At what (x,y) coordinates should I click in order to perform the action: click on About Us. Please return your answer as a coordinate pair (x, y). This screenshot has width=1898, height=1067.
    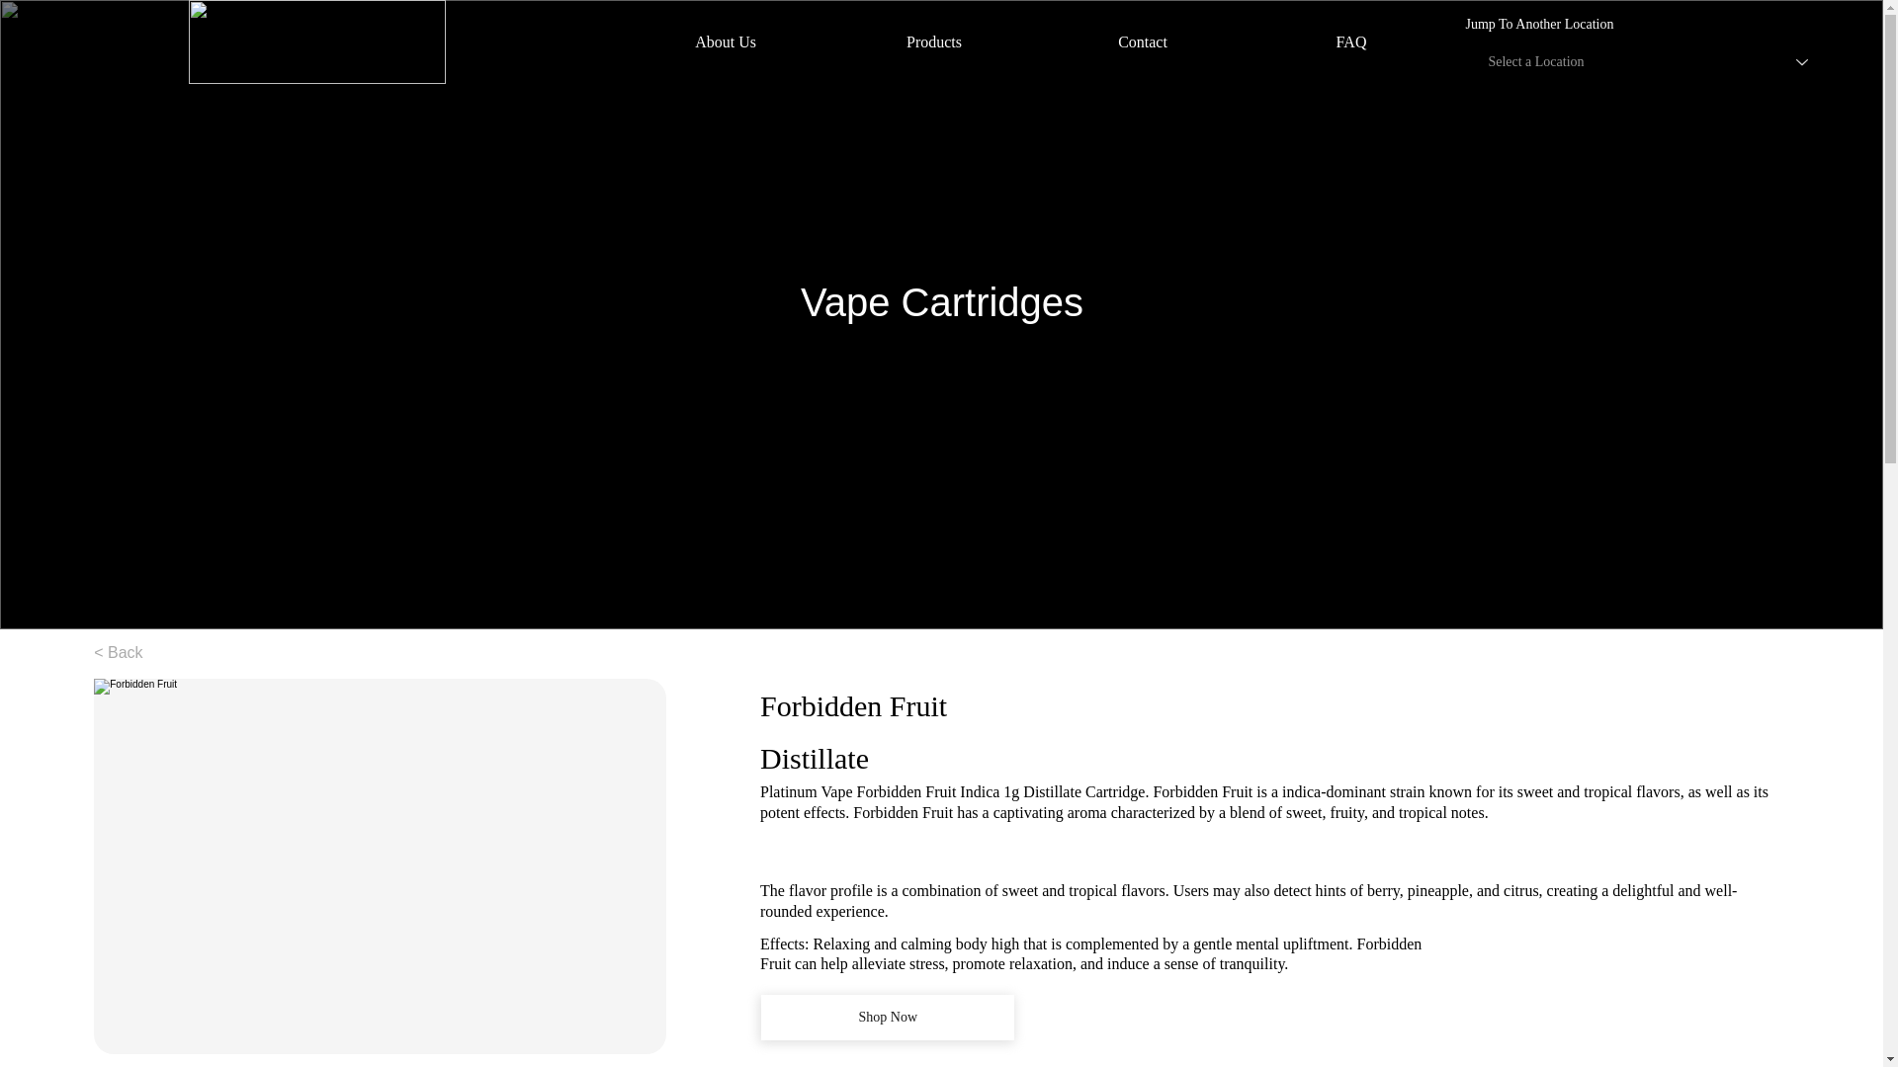
    Looking at the image, I should click on (726, 41).